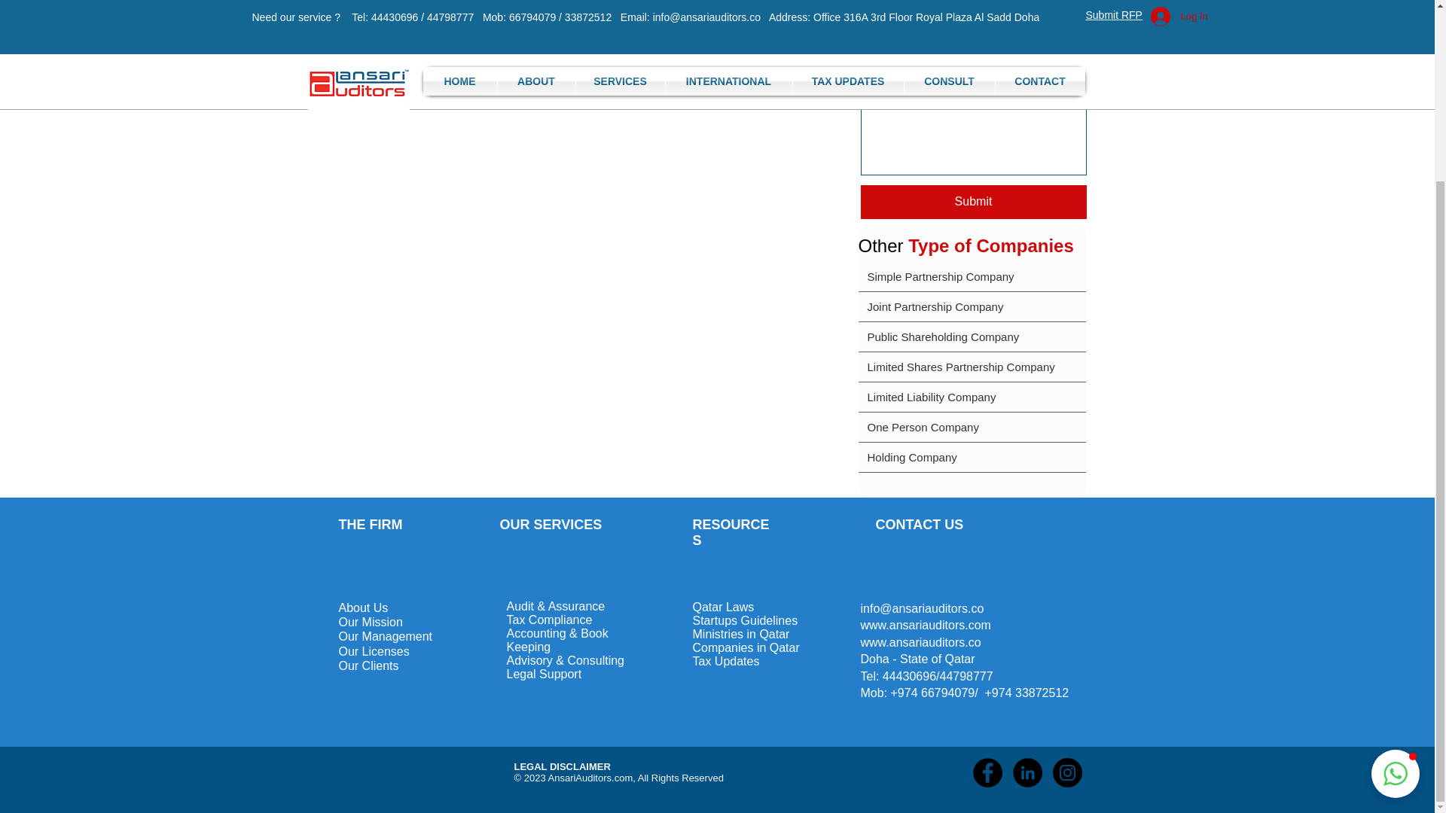  I want to click on Submit, so click(973, 202).